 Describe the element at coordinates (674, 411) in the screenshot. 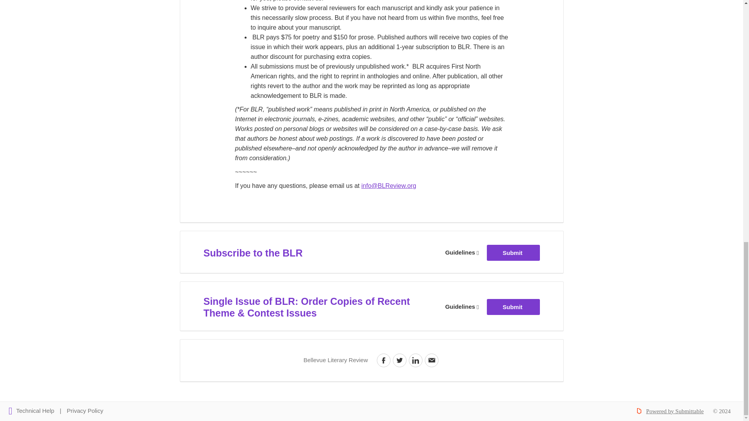

I see `Share via LinkedIn` at that location.